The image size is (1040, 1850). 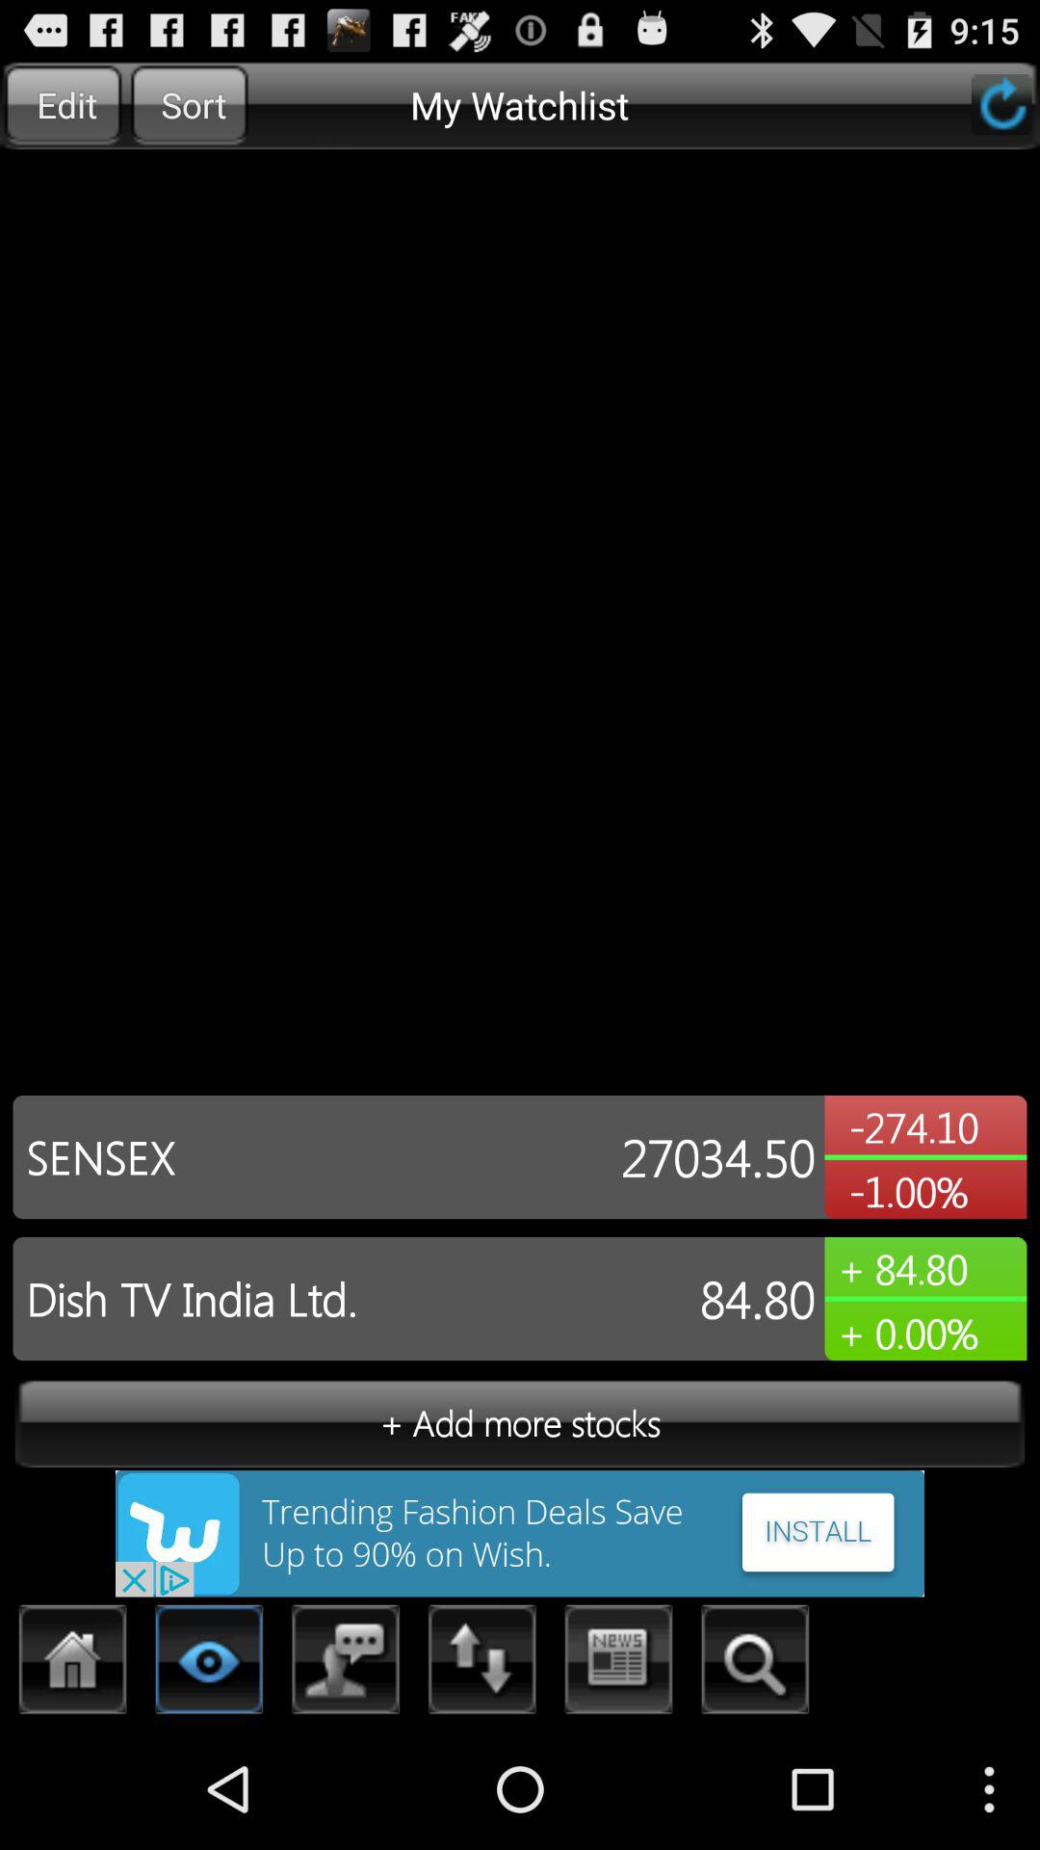 What do you see at coordinates (210, 1665) in the screenshot?
I see `view list` at bounding box center [210, 1665].